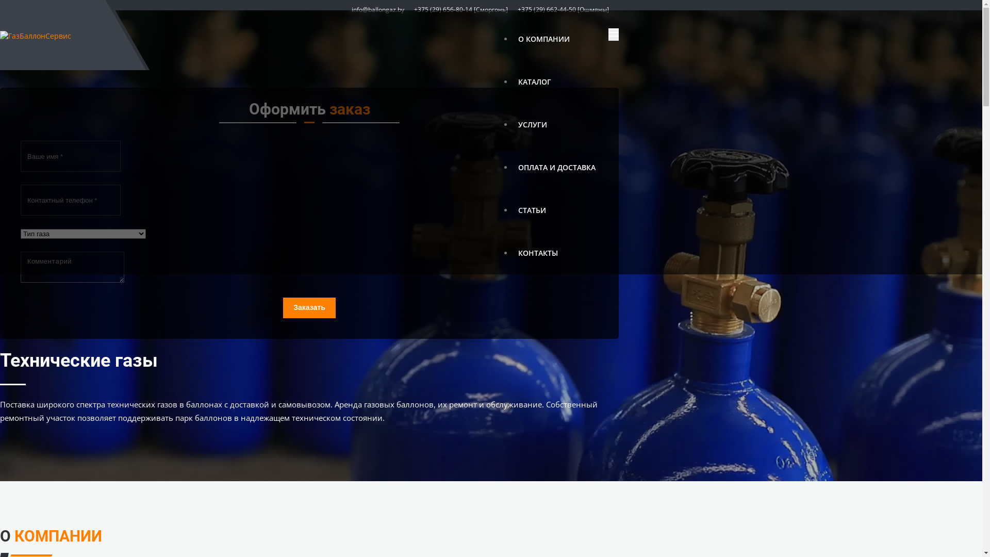  What do you see at coordinates (547, 9) in the screenshot?
I see `+375 (29) 662-44-50` at bounding box center [547, 9].